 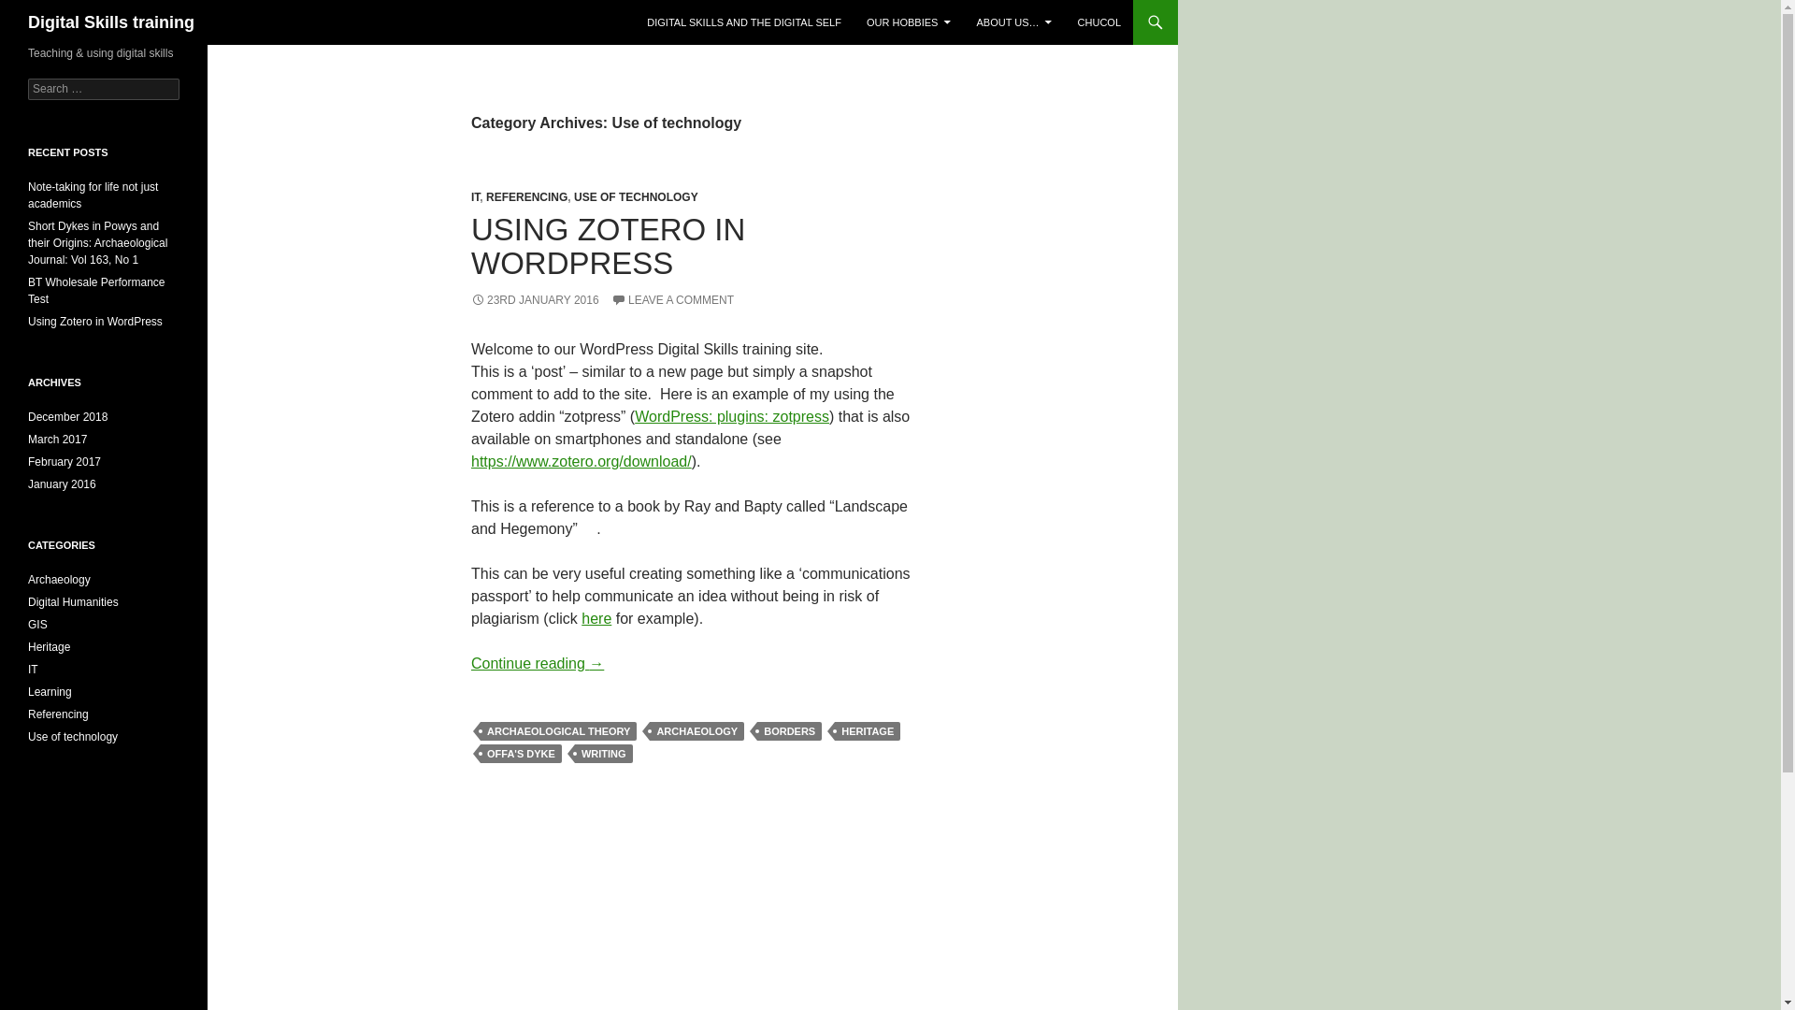 What do you see at coordinates (596, 618) in the screenshot?
I see `here` at bounding box center [596, 618].